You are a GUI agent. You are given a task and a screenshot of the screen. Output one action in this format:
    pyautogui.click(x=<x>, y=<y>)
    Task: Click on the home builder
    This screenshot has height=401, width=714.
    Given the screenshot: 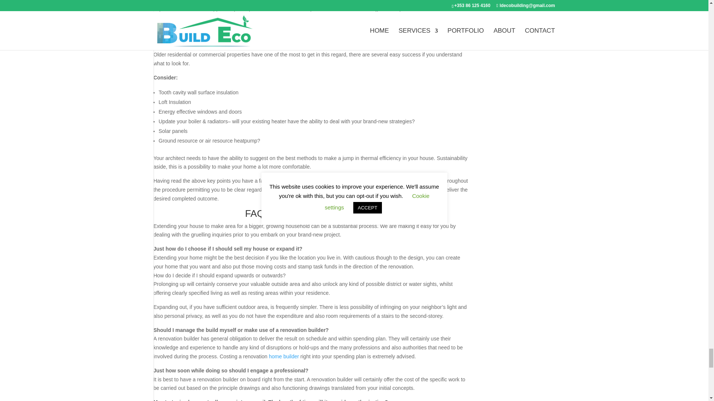 What is the action you would take?
    pyautogui.click(x=284, y=356)
    